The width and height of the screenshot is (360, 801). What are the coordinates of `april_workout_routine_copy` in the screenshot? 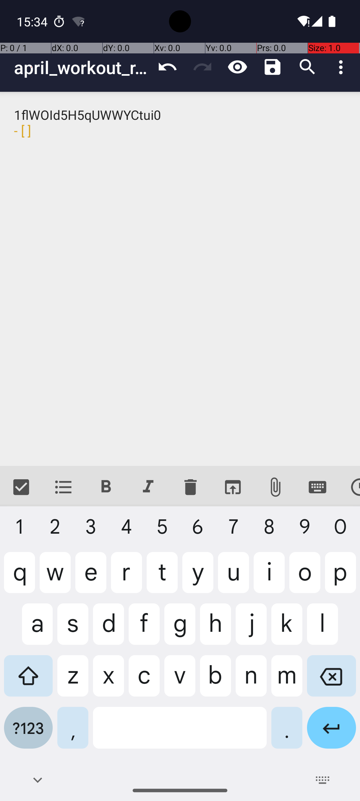 It's located at (82, 67).